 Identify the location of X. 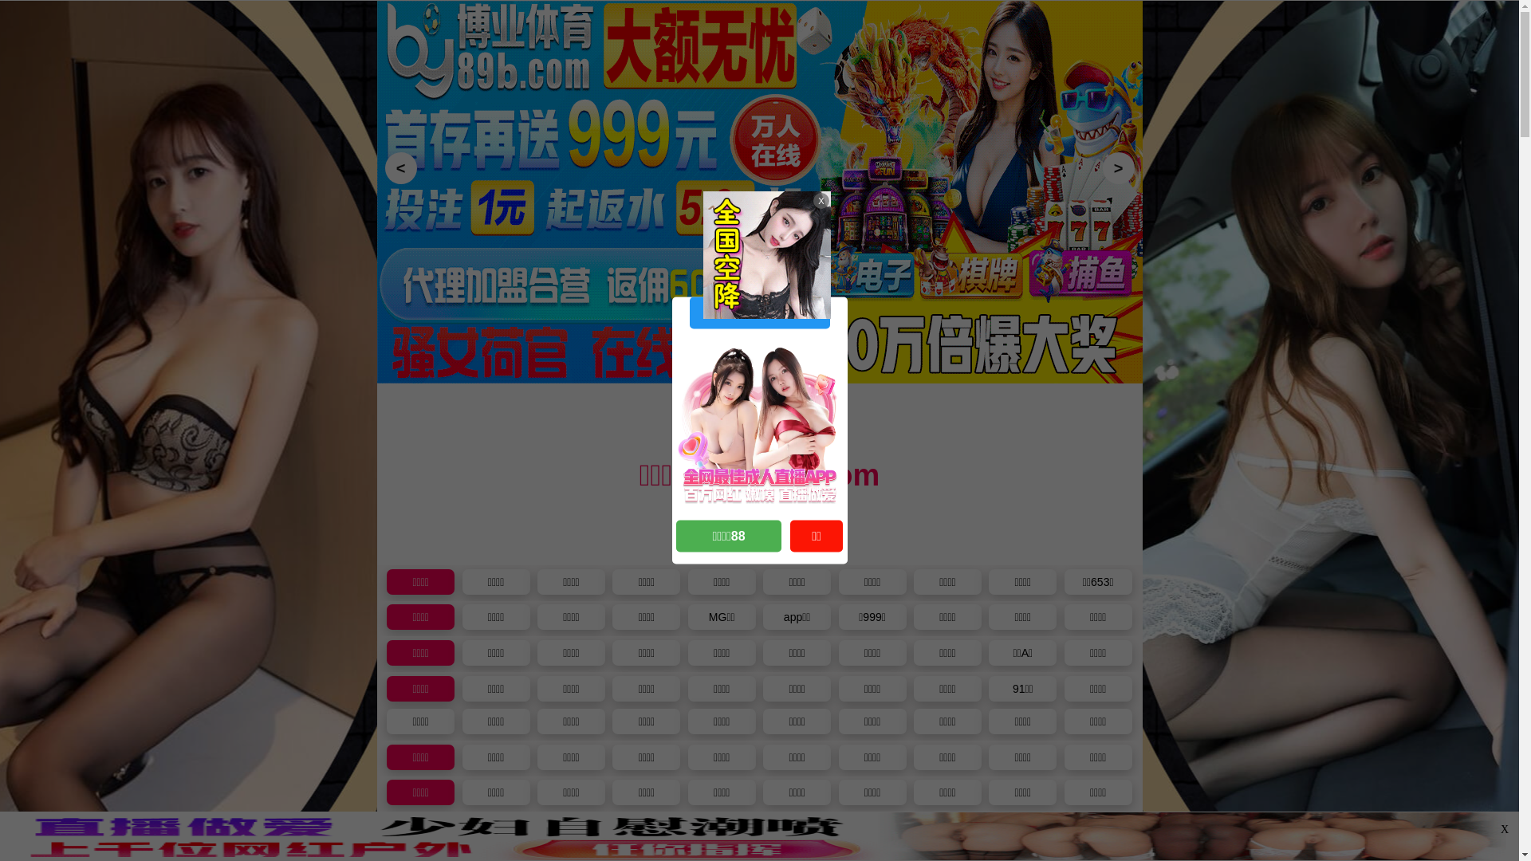
(1505, 830).